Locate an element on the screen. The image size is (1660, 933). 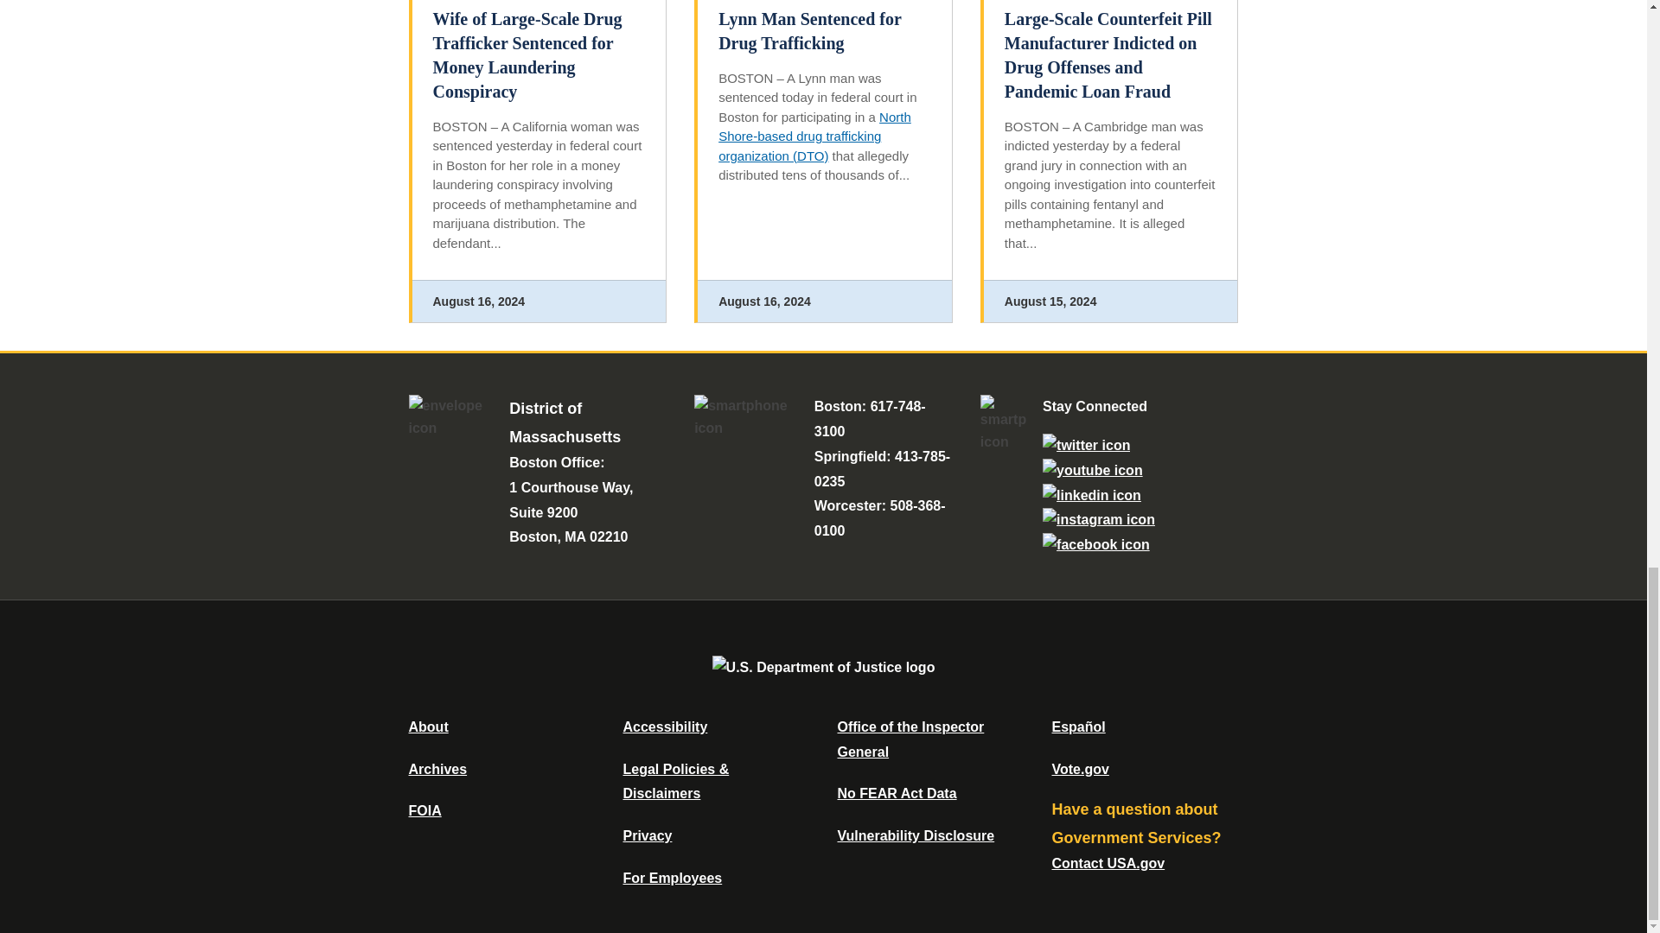
For Employees is located at coordinates (673, 878).